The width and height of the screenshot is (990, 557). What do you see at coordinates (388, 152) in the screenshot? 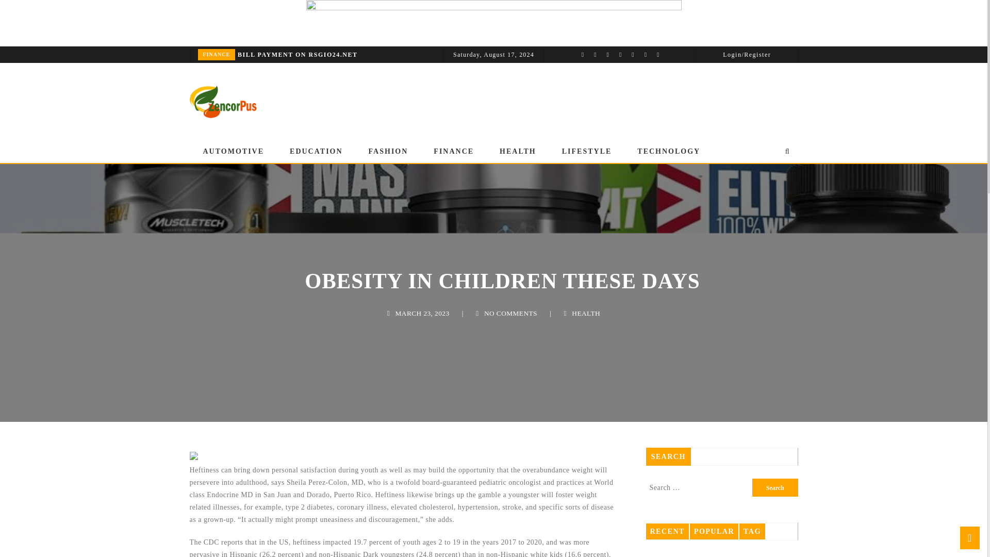
I see `FASHION` at bounding box center [388, 152].